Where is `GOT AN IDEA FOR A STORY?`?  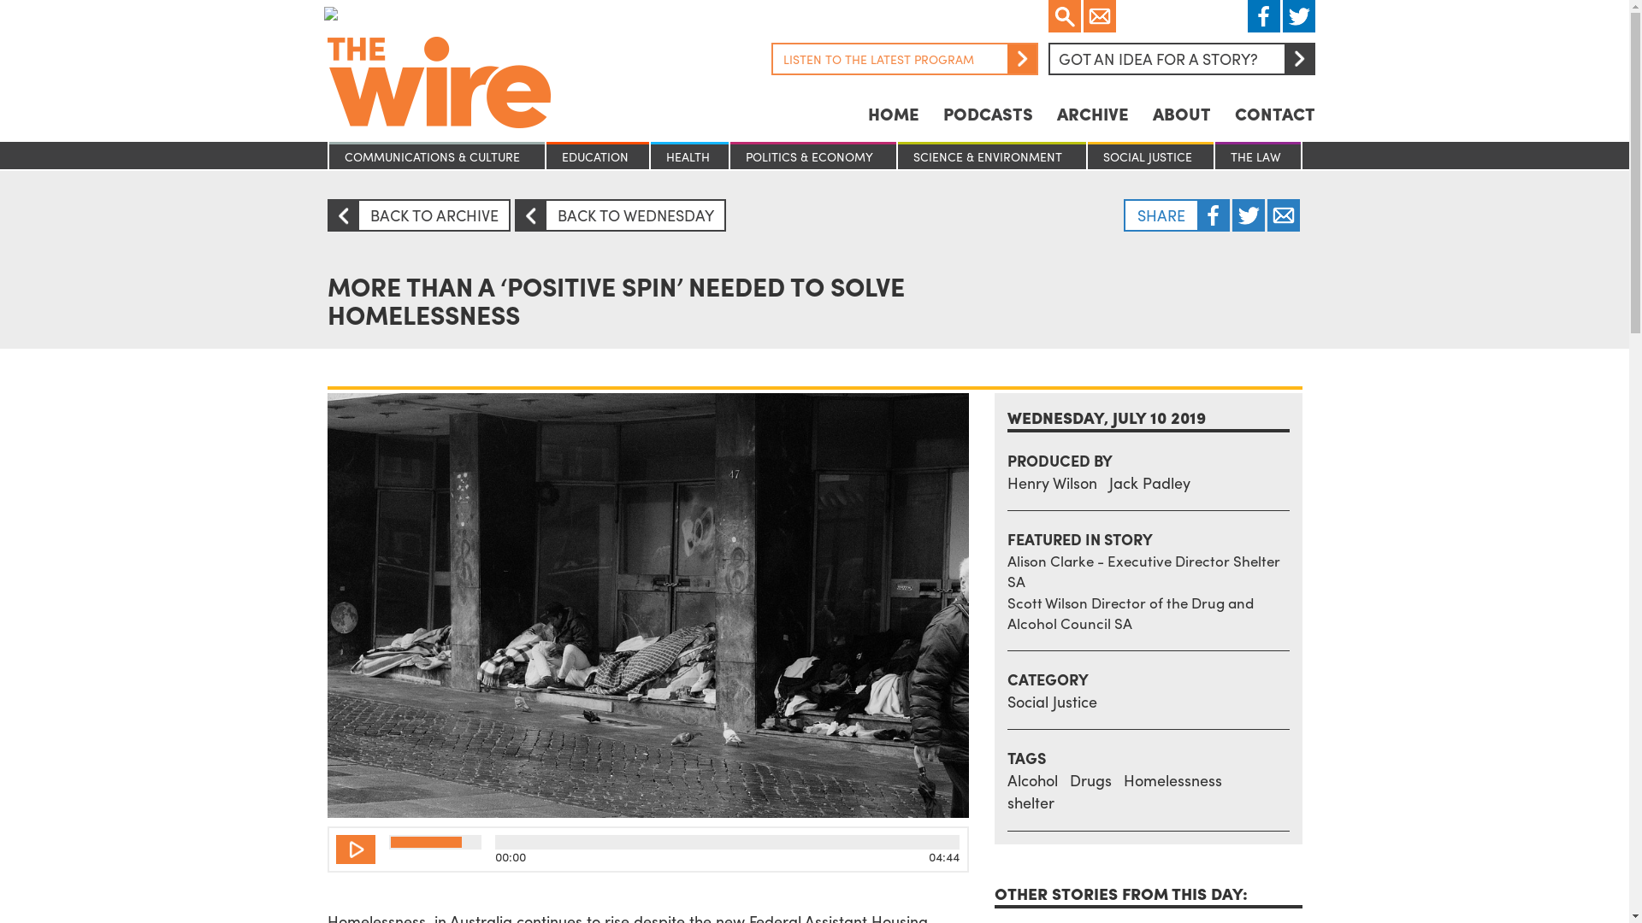
GOT AN IDEA FOR A STORY? is located at coordinates (1182, 59).